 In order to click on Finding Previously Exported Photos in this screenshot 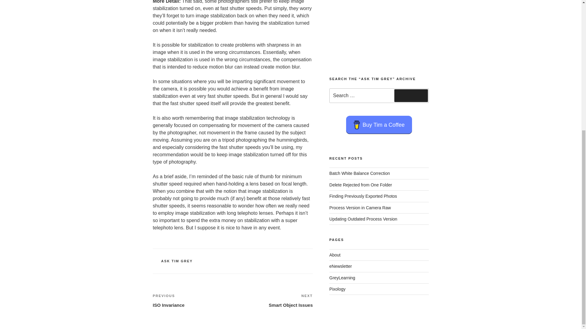, I will do `click(335, 255)`.